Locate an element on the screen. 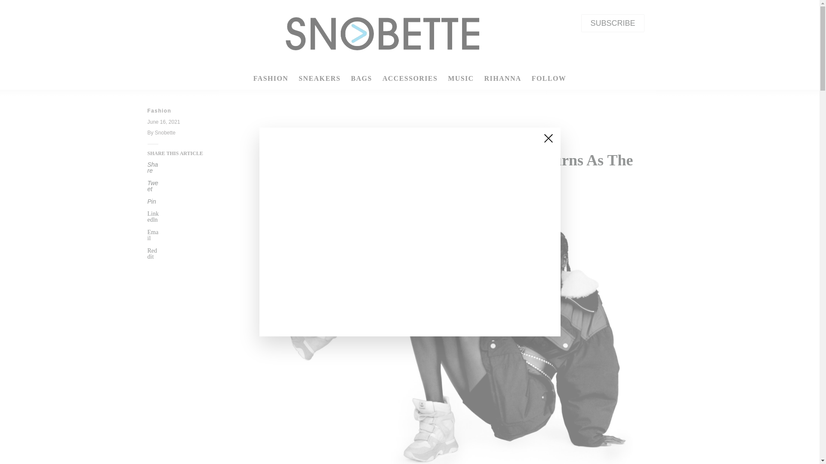 The image size is (826, 464). ACCESSORIES is located at coordinates (410, 78).